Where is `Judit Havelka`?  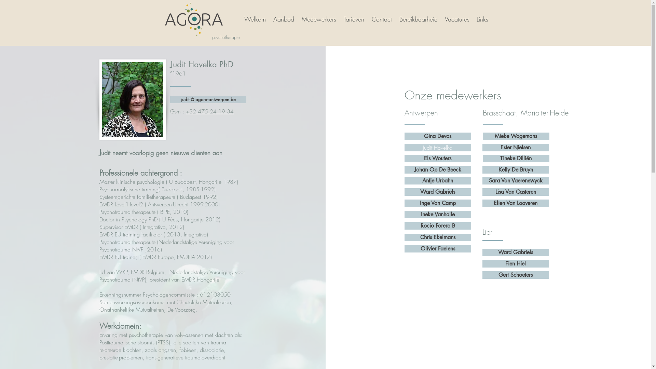
Judit Havelka is located at coordinates (438, 148).